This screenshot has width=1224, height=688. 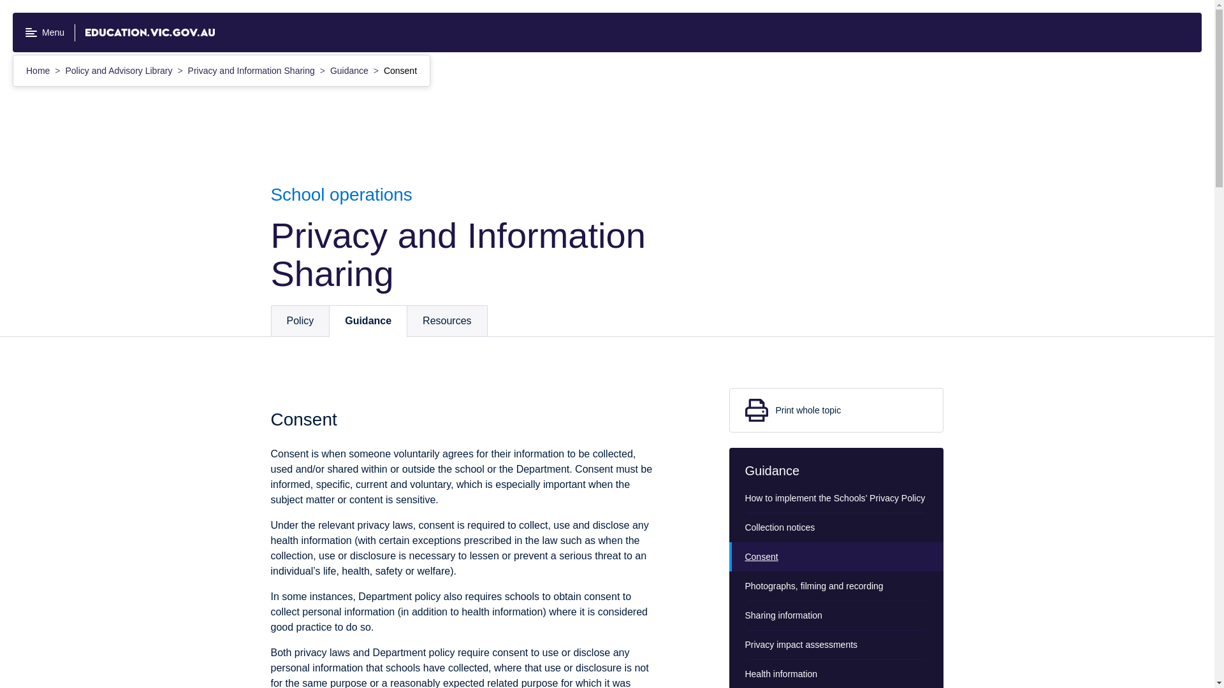 What do you see at coordinates (446, 321) in the screenshot?
I see `Resources` at bounding box center [446, 321].